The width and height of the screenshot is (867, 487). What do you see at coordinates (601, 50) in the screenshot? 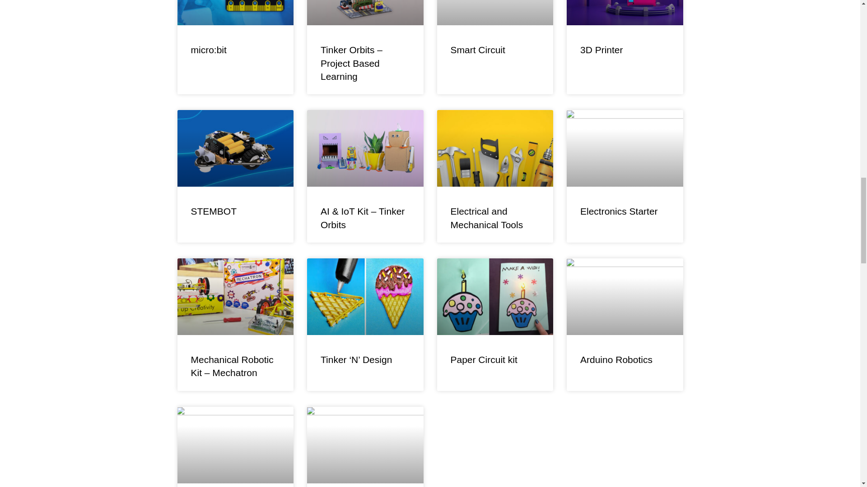
I see `3D Printer` at bounding box center [601, 50].